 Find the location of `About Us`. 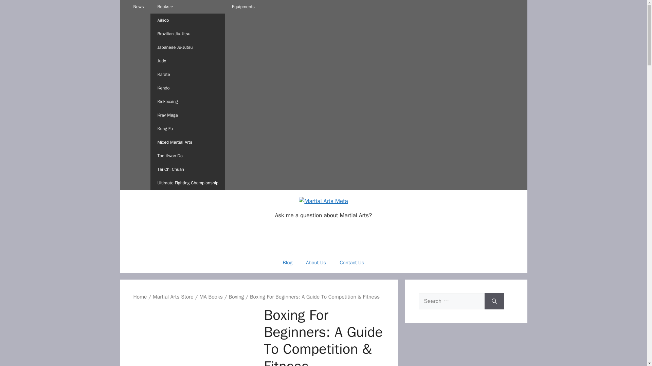

About Us is located at coordinates (316, 262).